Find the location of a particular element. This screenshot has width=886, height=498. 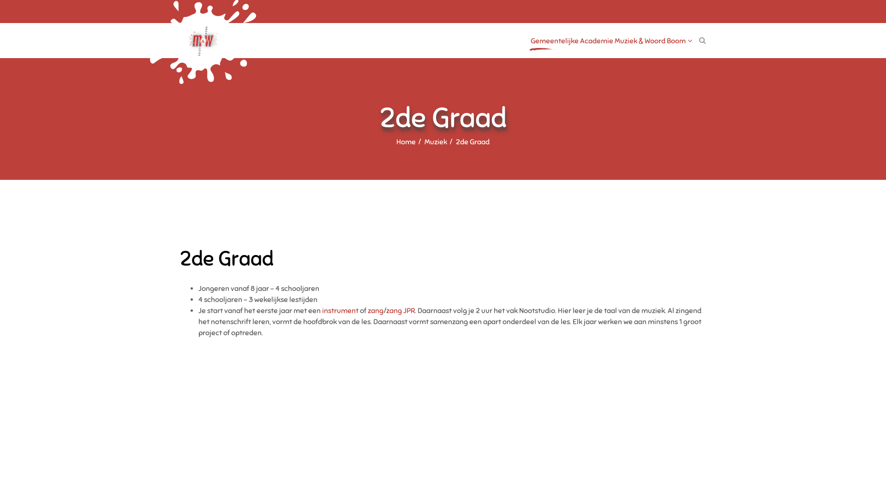

Gemeentelijke Academie Muziek & Woord Boom is located at coordinates (611, 41).